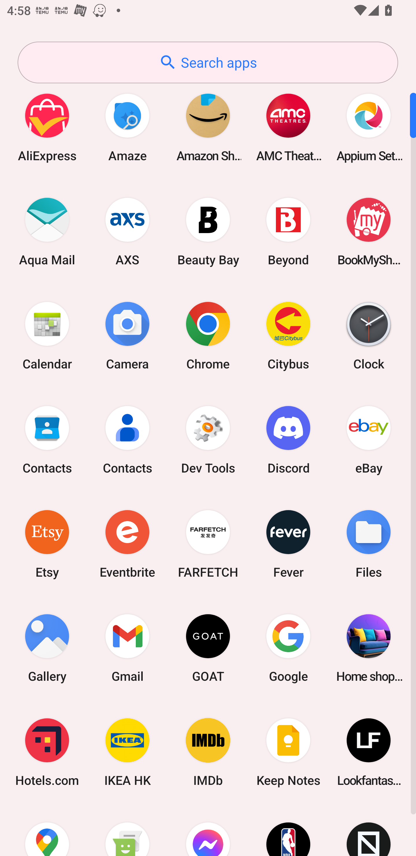 The image size is (416, 856). Describe the element at coordinates (208, 648) in the screenshot. I see `GOAT` at that location.